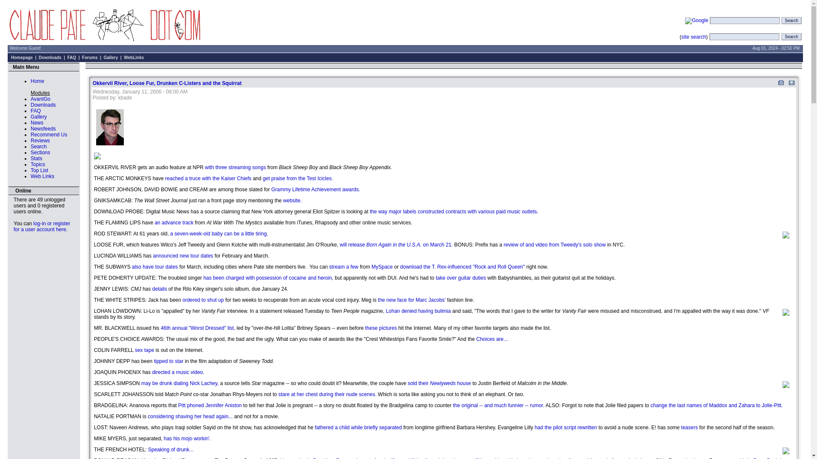 The height and width of the screenshot is (459, 817). What do you see at coordinates (134, 57) in the screenshot?
I see `WebLinks` at bounding box center [134, 57].